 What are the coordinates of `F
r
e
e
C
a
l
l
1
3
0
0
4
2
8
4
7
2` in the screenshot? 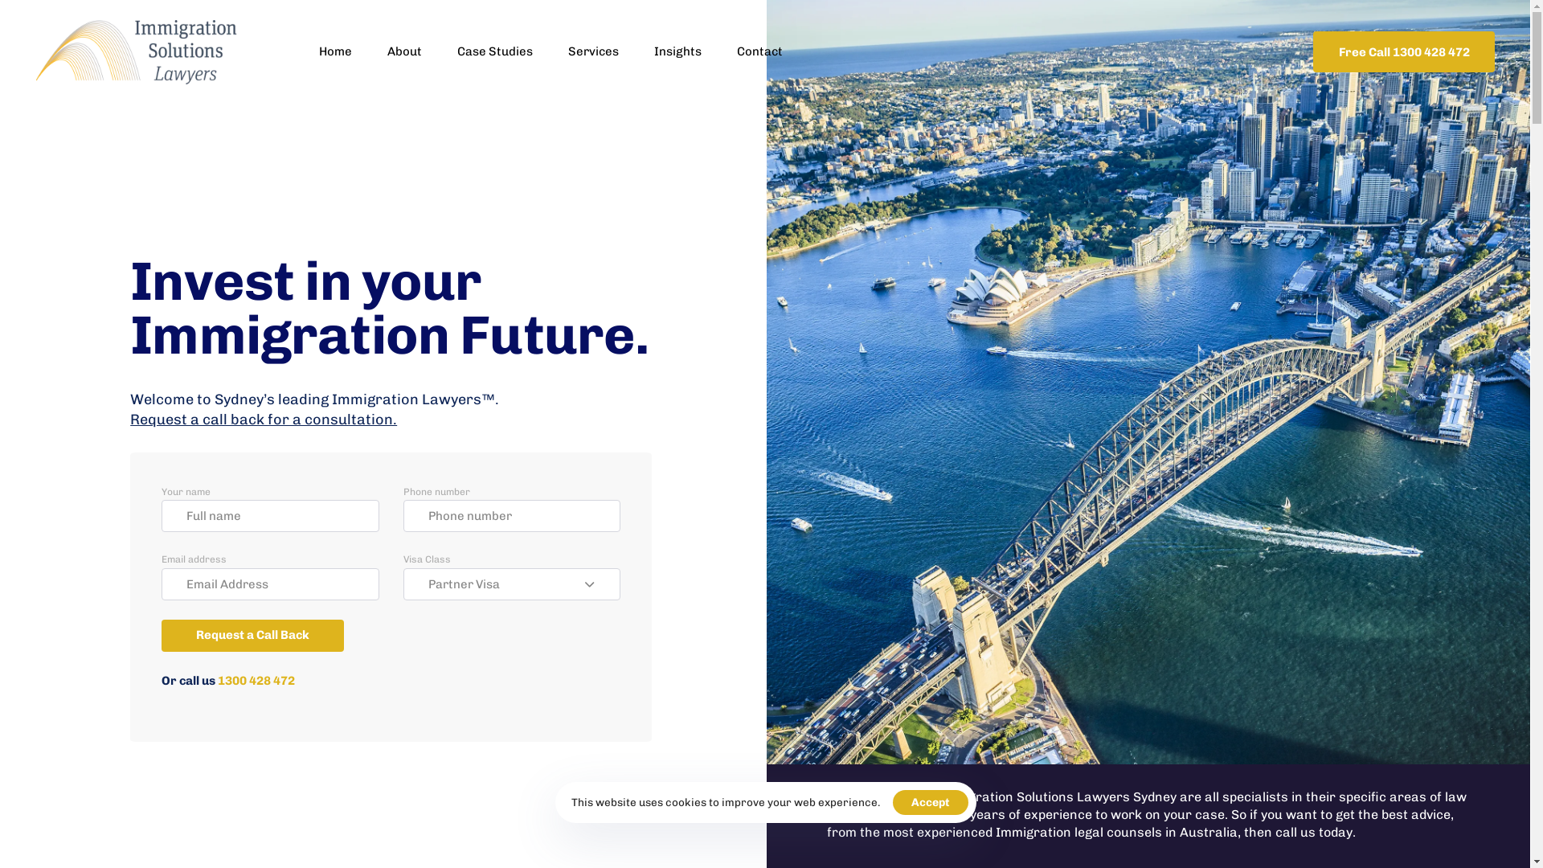 It's located at (1404, 51).